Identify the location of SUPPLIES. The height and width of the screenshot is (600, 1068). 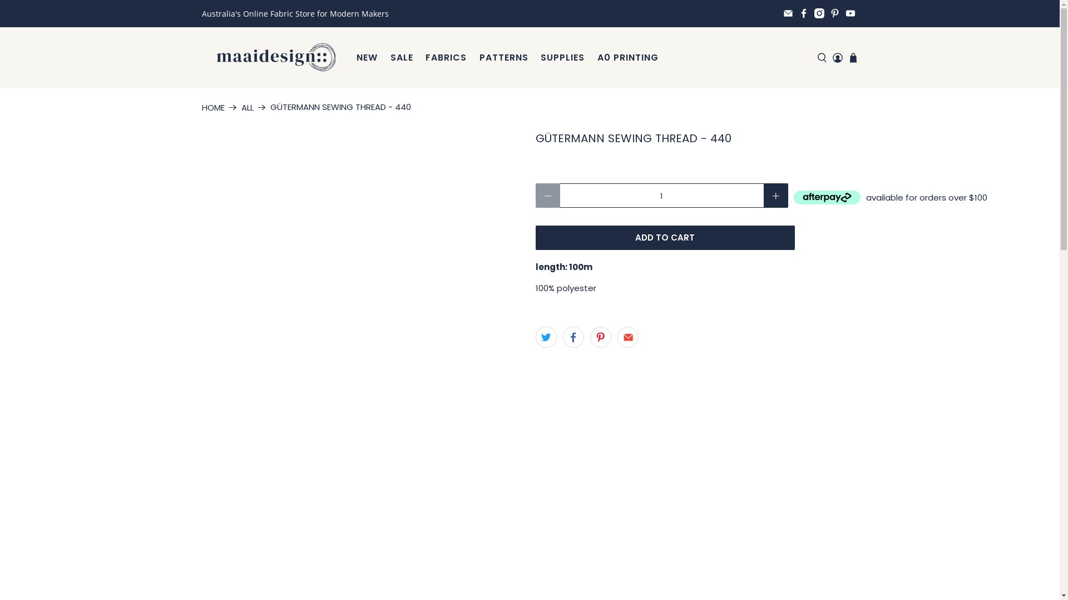
(563, 58).